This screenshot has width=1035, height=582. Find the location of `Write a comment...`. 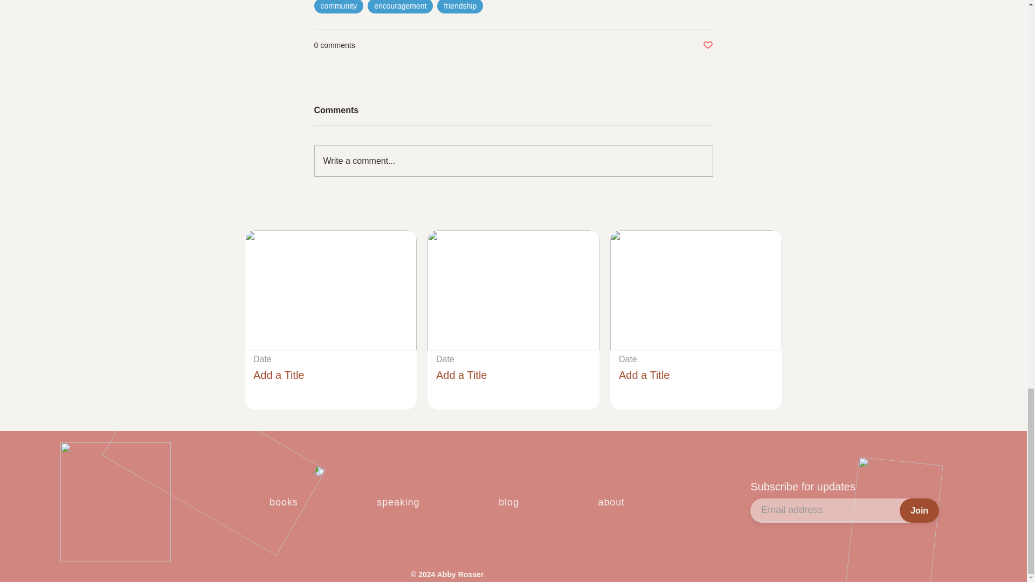

Write a comment... is located at coordinates (513, 161).